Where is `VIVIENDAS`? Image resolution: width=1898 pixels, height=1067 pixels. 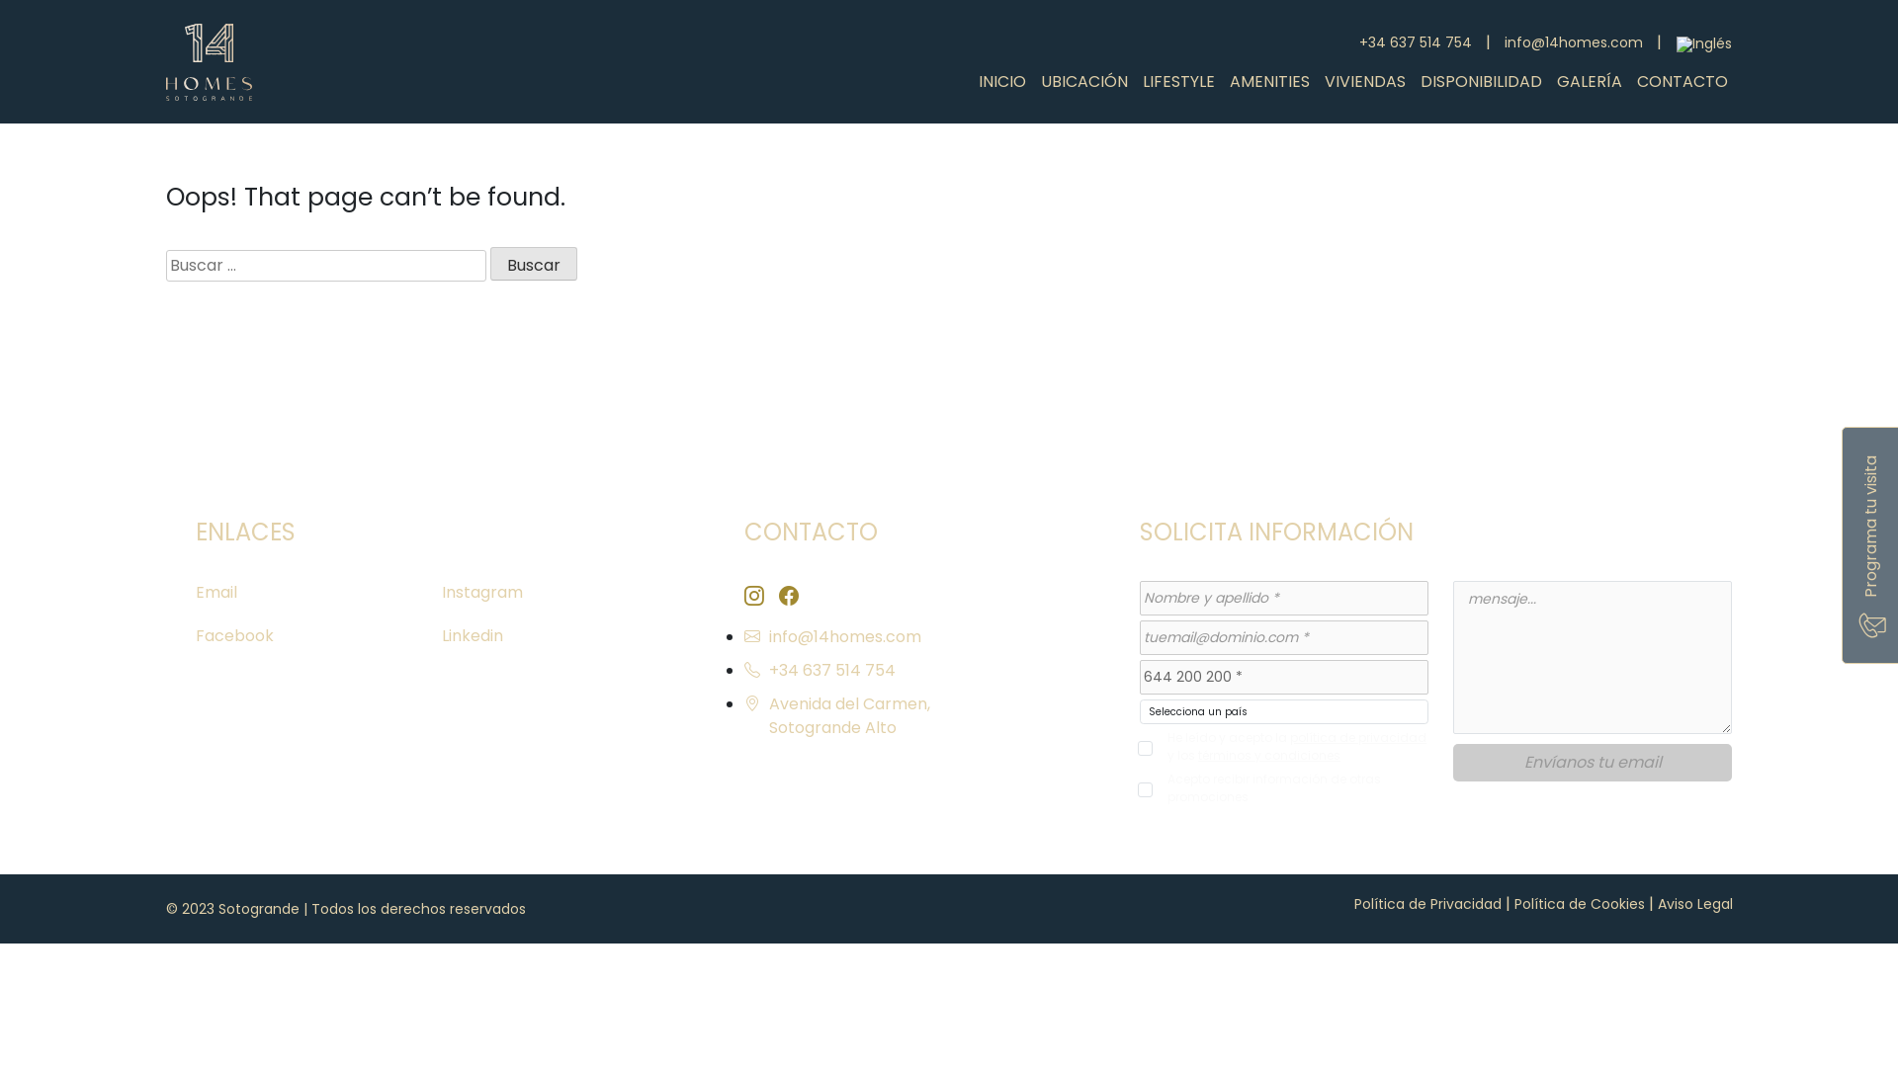 VIVIENDAS is located at coordinates (1364, 81).